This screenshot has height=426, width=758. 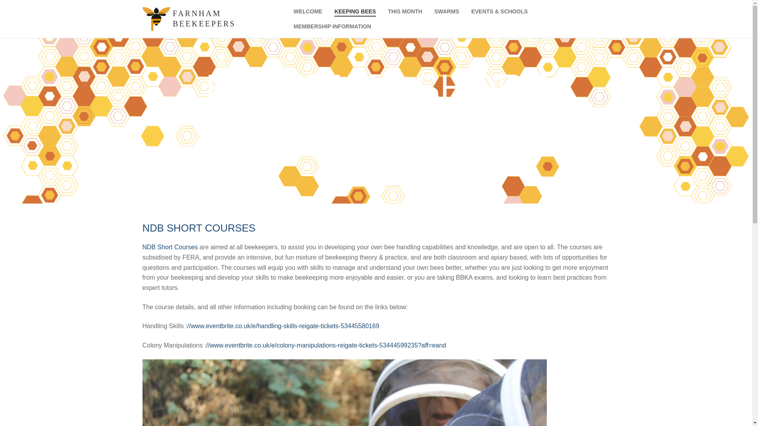 What do you see at coordinates (227, 18) in the screenshot?
I see `FARNHAM BEEKEEPERS` at bounding box center [227, 18].